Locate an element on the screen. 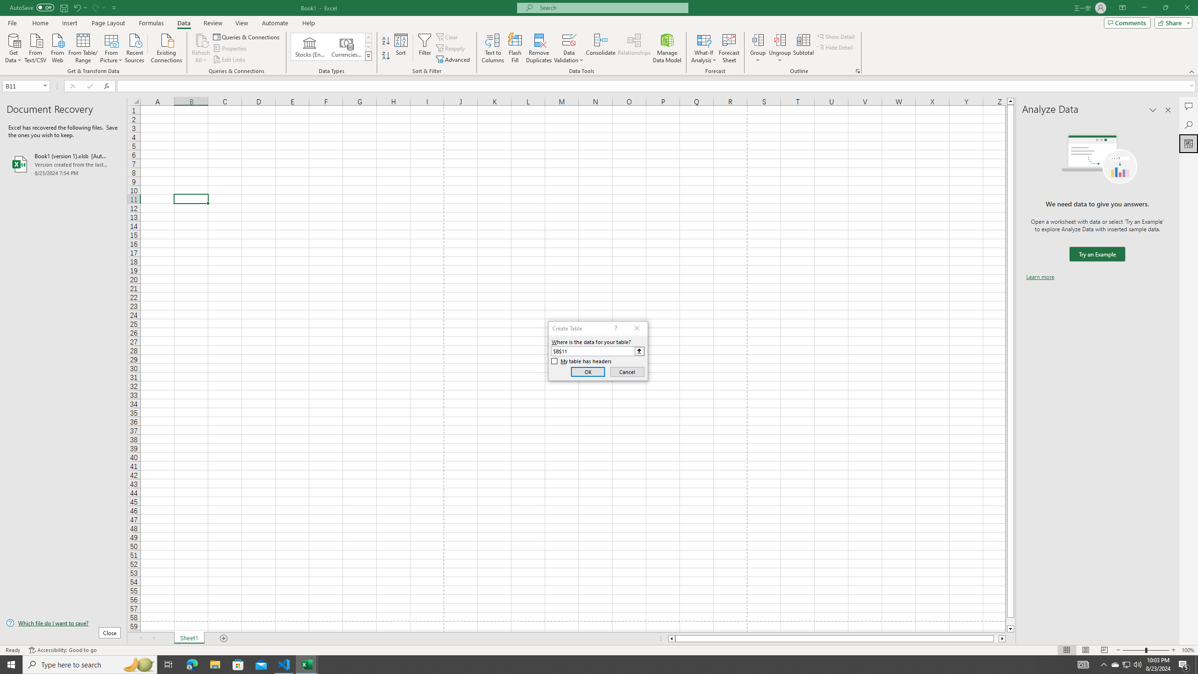  Flash Fill is located at coordinates (515, 48).